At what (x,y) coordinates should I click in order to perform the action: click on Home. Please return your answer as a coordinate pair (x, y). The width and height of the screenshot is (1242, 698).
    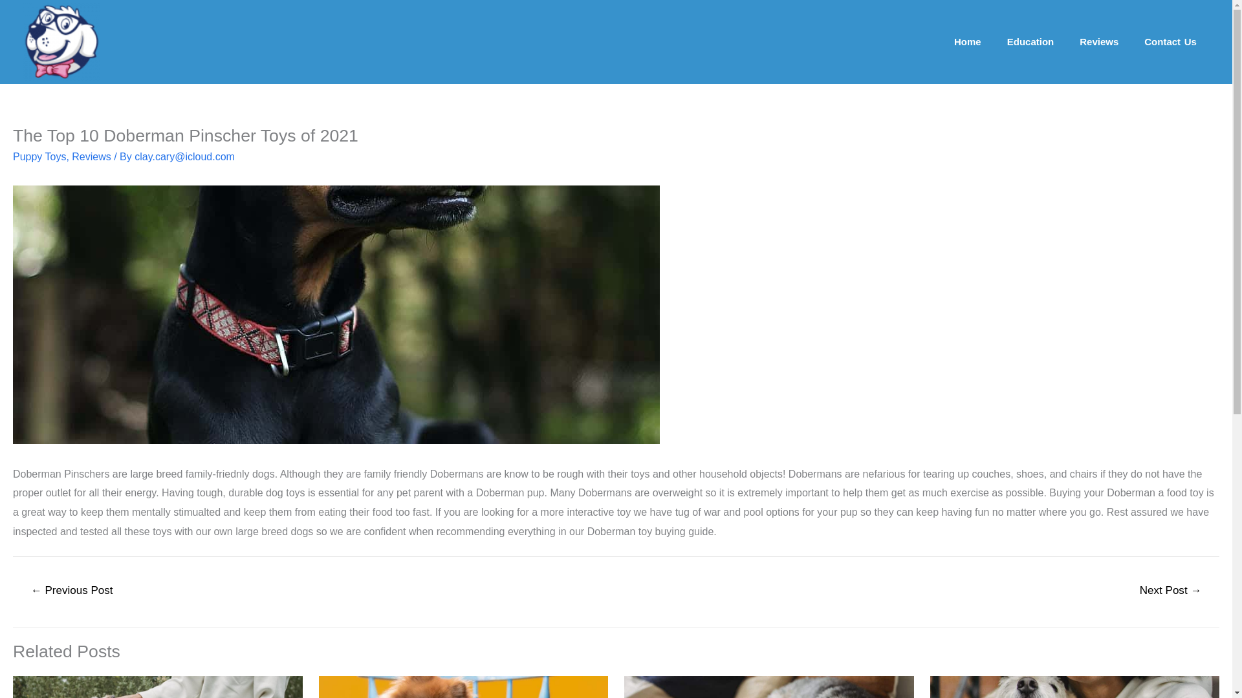
    Looking at the image, I should click on (968, 41).